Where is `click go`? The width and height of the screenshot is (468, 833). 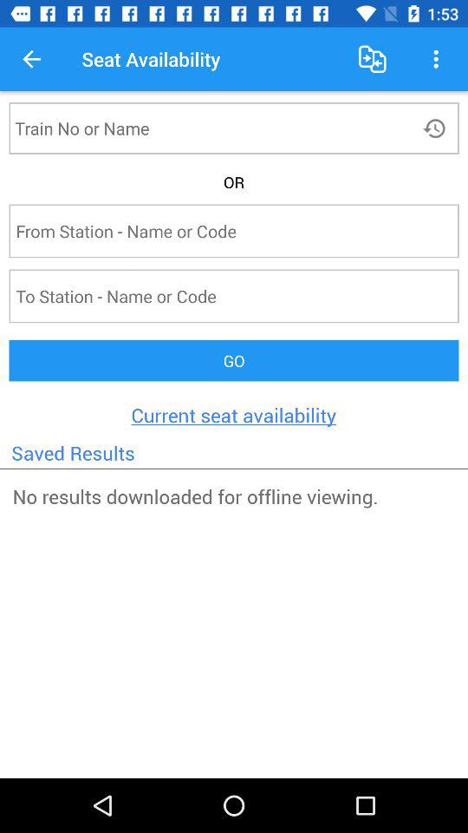 click go is located at coordinates (234, 361).